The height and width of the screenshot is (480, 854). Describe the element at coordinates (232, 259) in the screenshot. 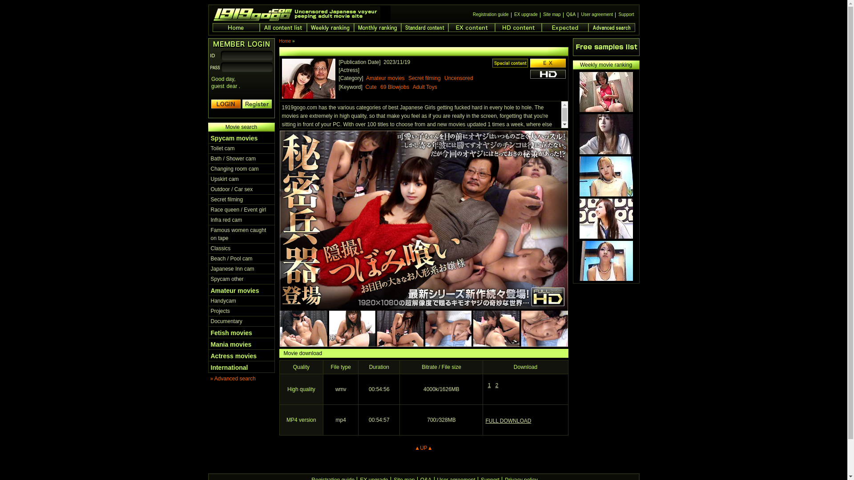

I see `Beach / Pool cam` at that location.